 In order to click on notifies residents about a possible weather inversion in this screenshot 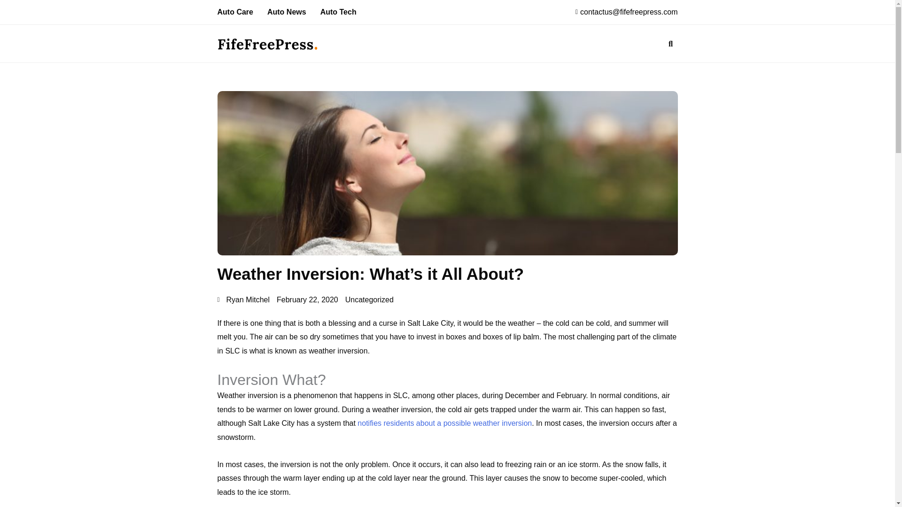, I will do `click(444, 423)`.